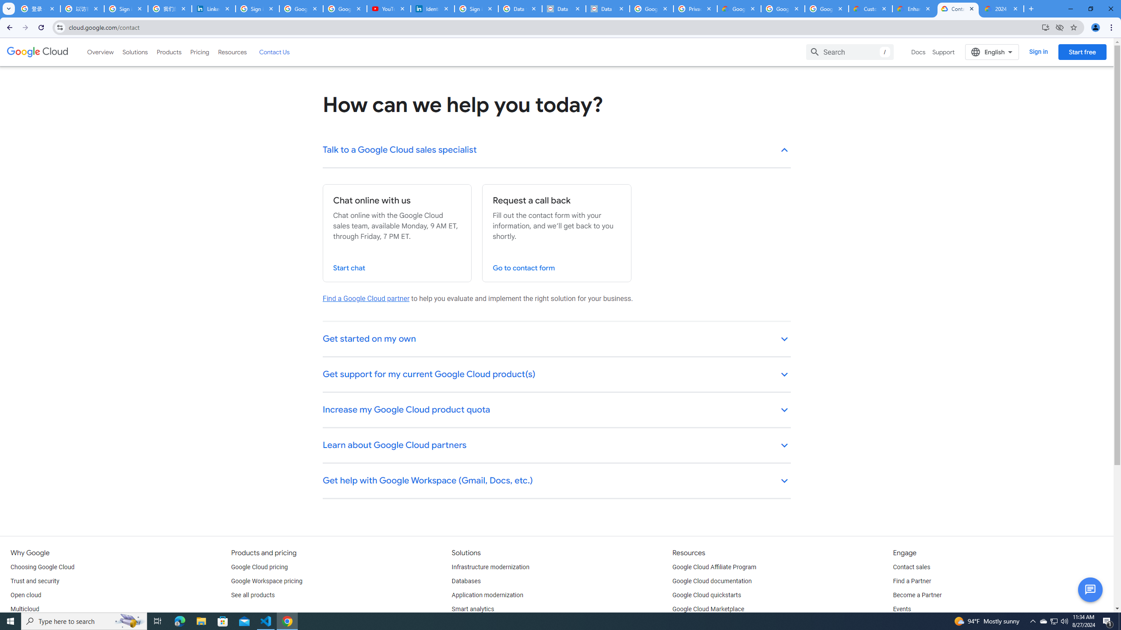 This screenshot has width=1121, height=630. I want to click on Google Workspace pricing, so click(267, 581).